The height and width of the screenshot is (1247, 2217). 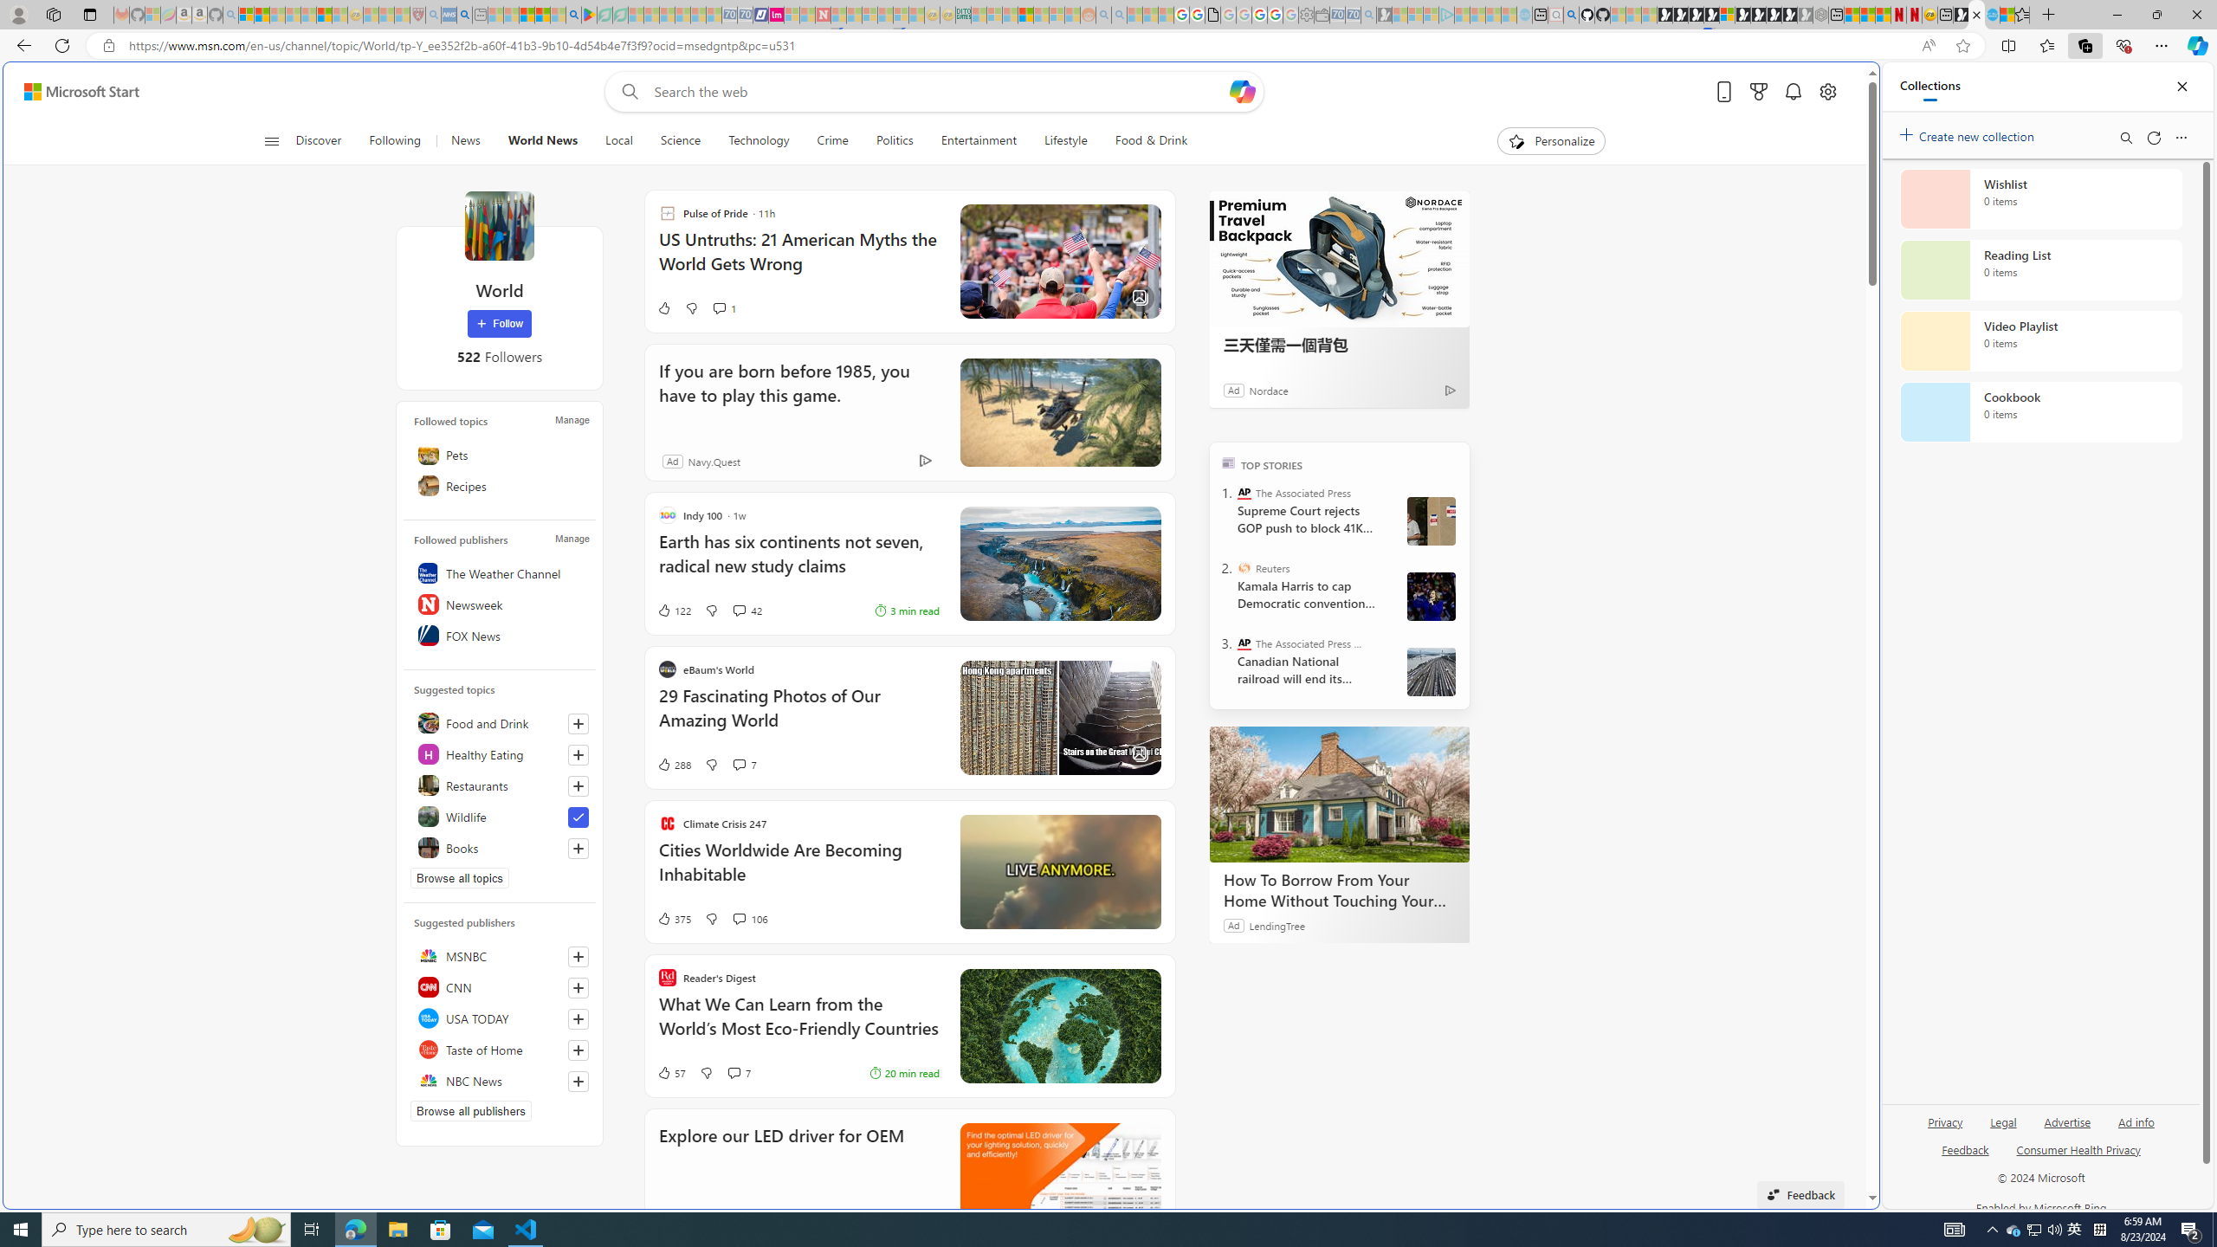 What do you see at coordinates (464, 15) in the screenshot?
I see `utah sues federal government - Search` at bounding box center [464, 15].